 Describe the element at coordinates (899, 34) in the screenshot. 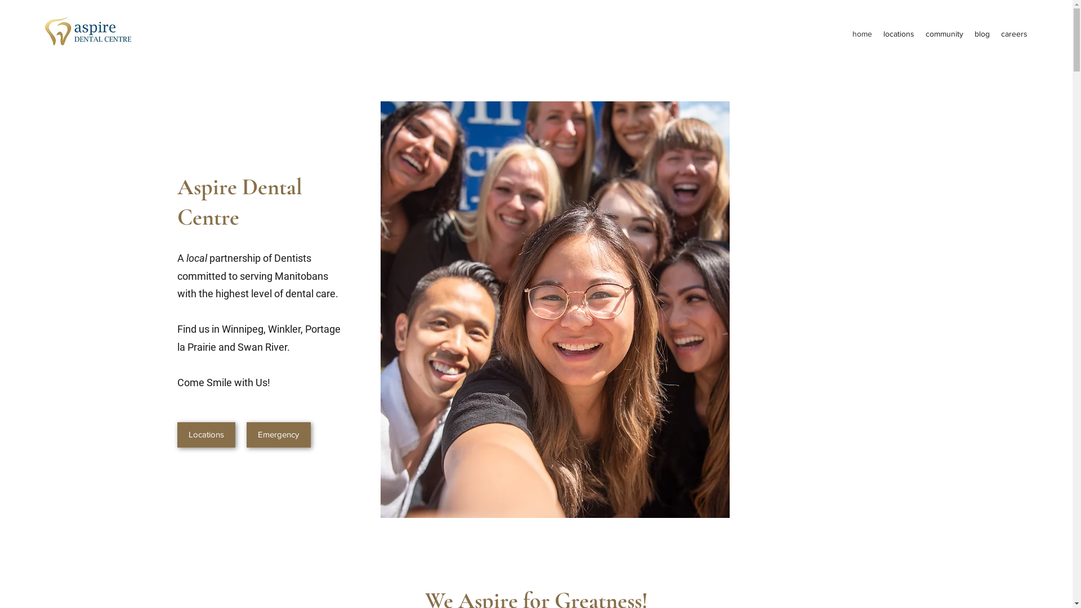

I see `locations` at that location.